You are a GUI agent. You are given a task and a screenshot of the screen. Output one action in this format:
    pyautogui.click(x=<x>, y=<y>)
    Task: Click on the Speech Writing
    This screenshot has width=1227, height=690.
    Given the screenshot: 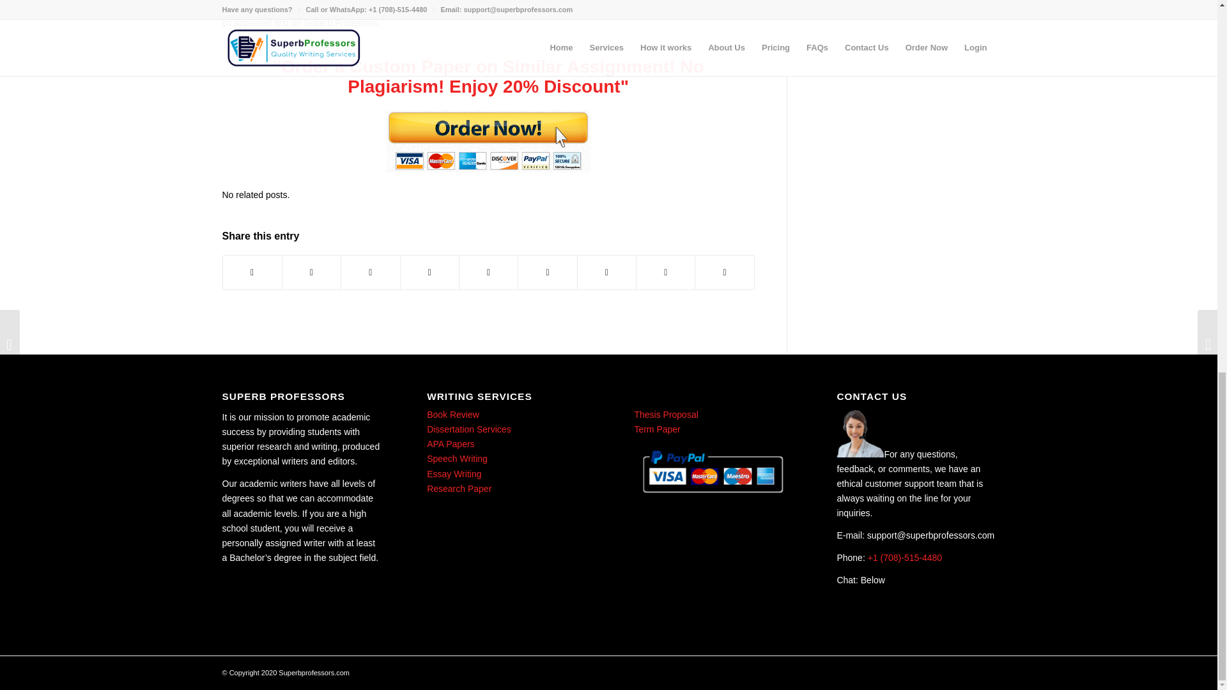 What is the action you would take?
    pyautogui.click(x=457, y=458)
    